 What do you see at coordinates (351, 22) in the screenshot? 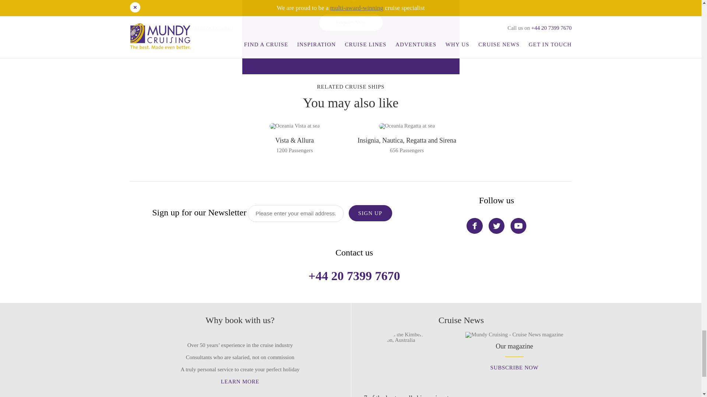
I see `Enquire Now` at bounding box center [351, 22].